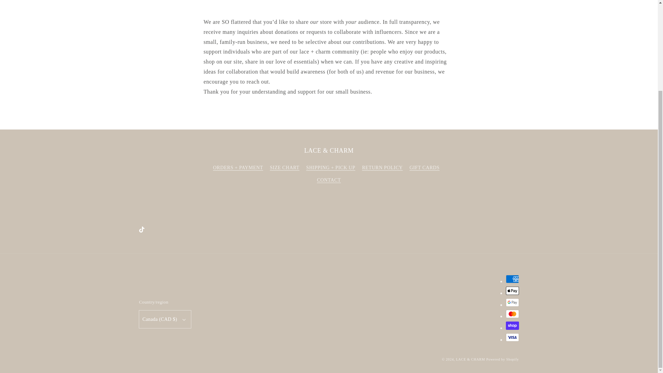 This screenshot has width=663, height=373. What do you see at coordinates (512, 303) in the screenshot?
I see `Google Pay` at bounding box center [512, 303].